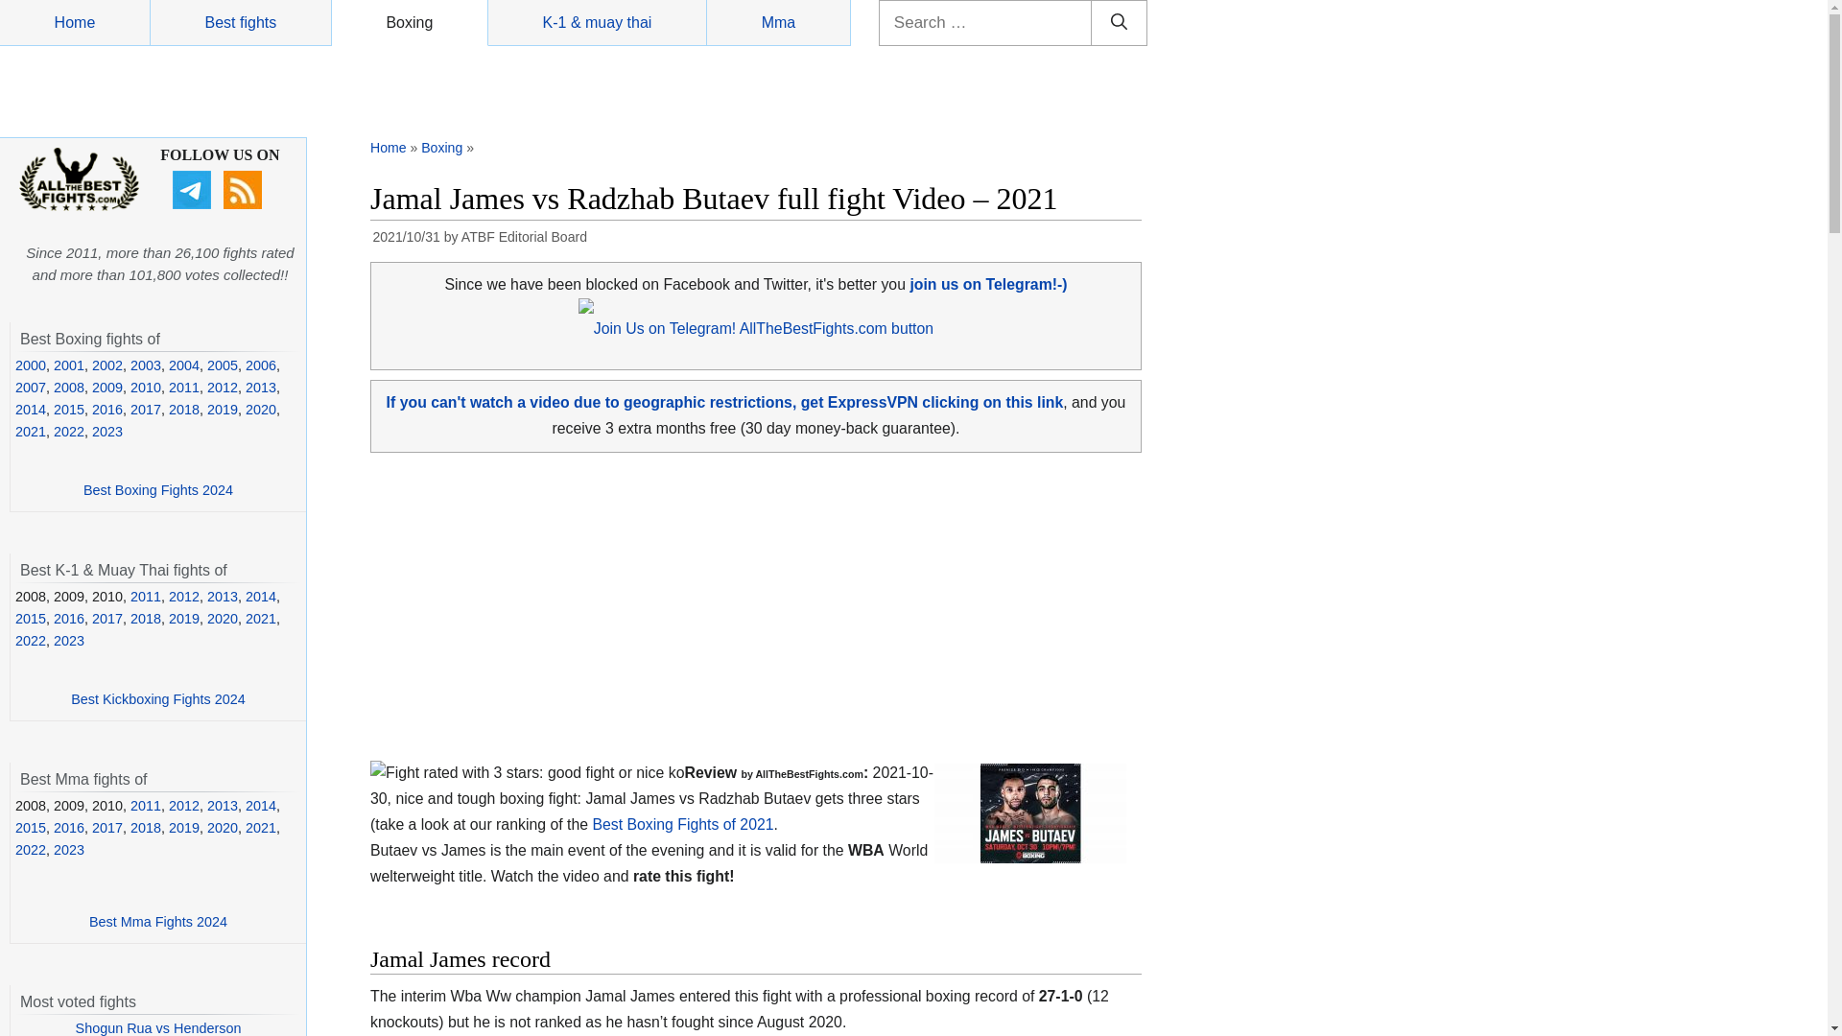 This screenshot has height=1036, width=1842. Describe the element at coordinates (779, 23) in the screenshot. I see `Mma` at that location.